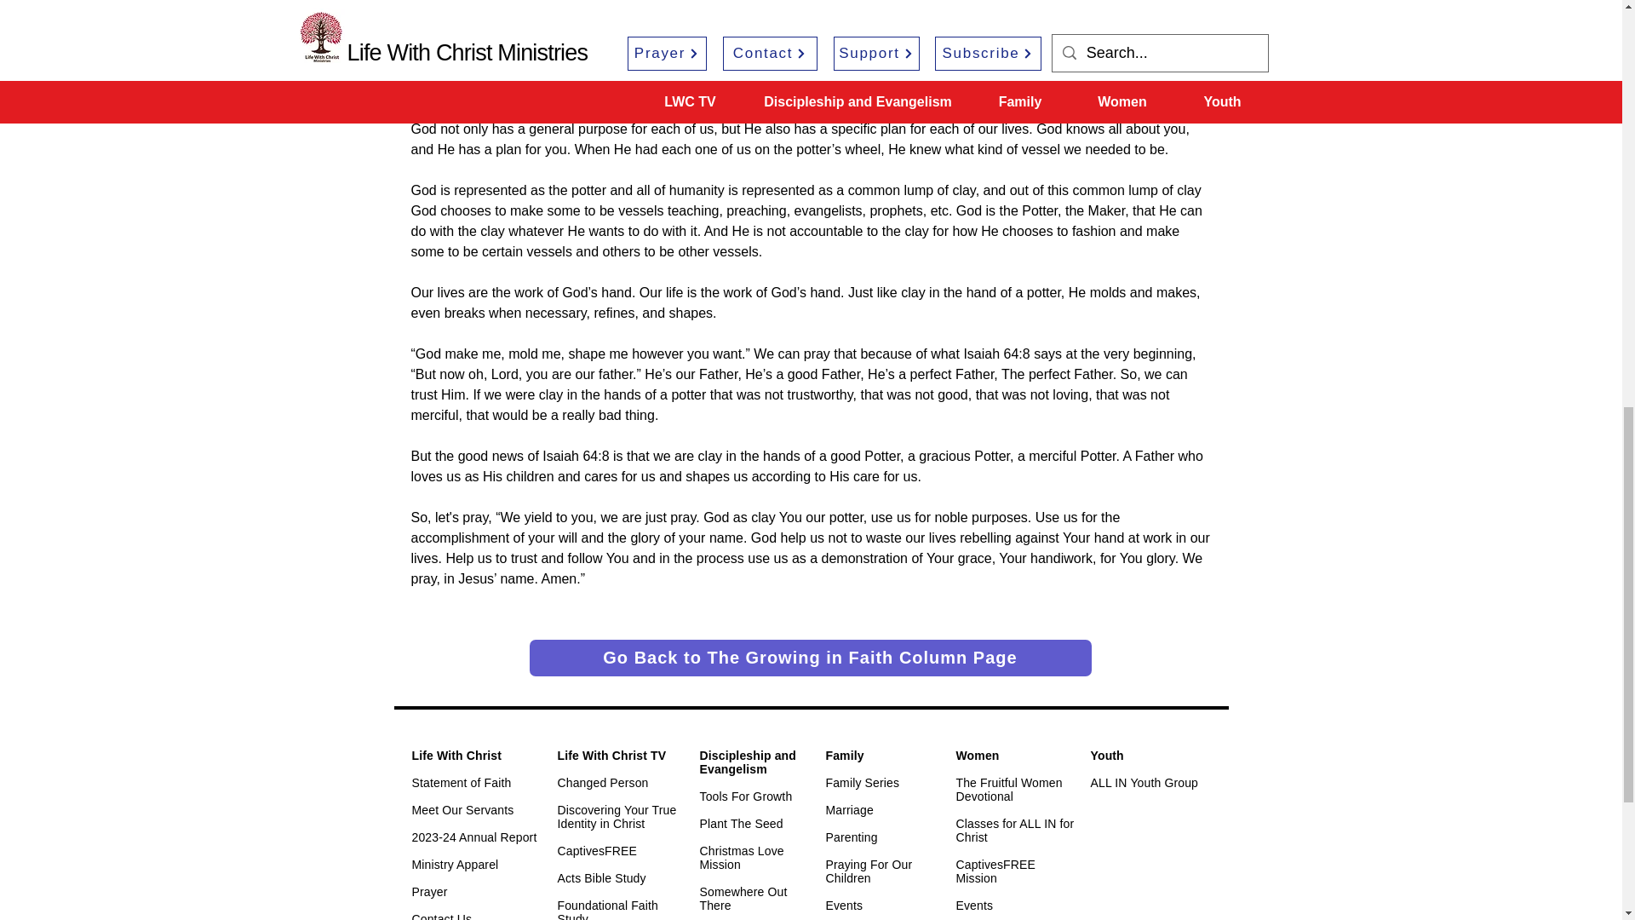  I want to click on Ministry Apparel, so click(455, 864).